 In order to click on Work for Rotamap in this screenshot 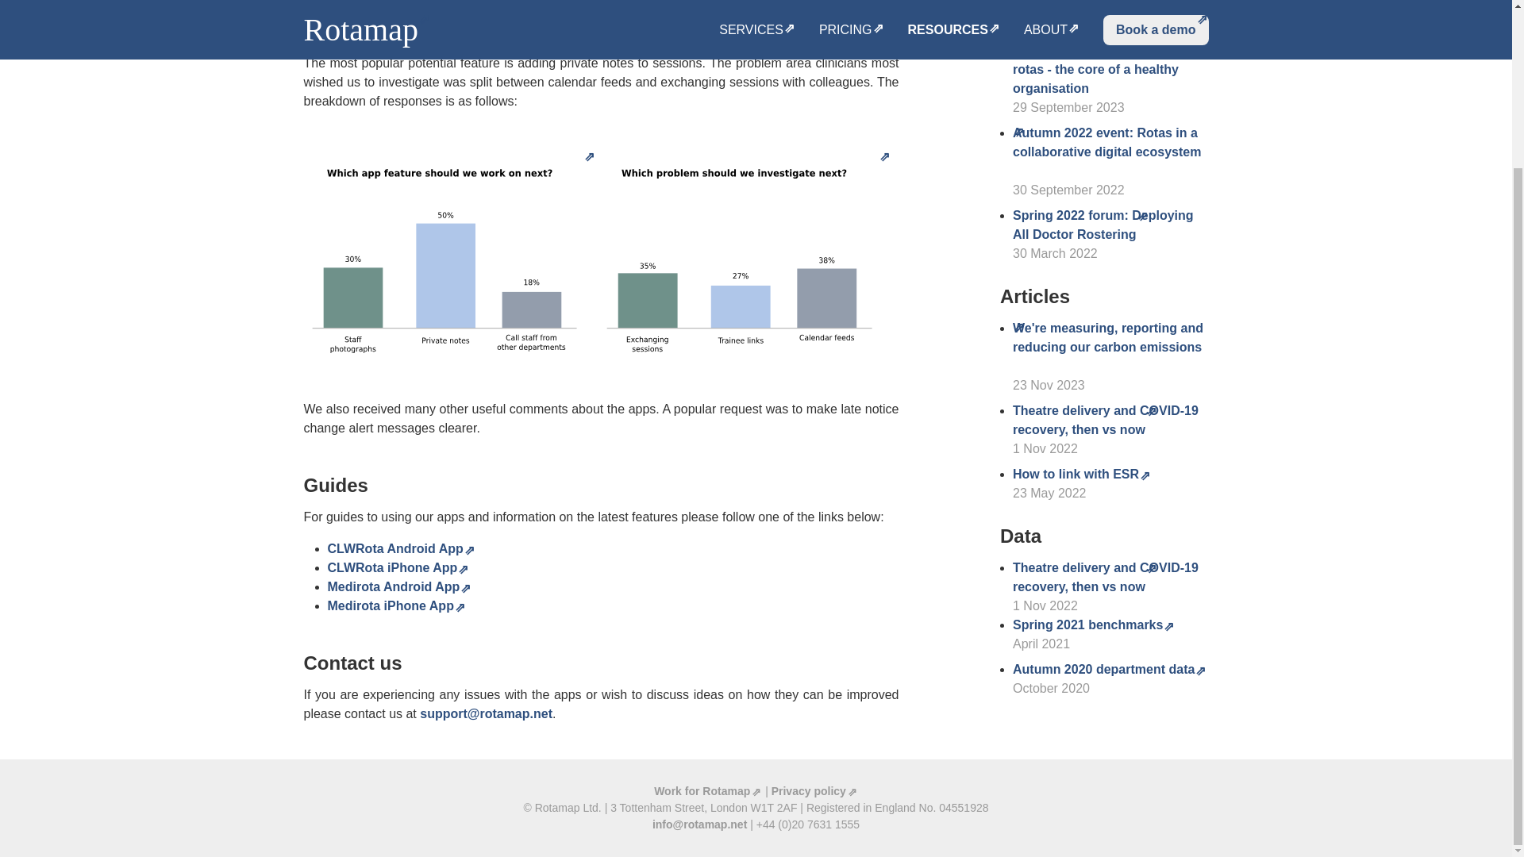, I will do `click(708, 791)`.